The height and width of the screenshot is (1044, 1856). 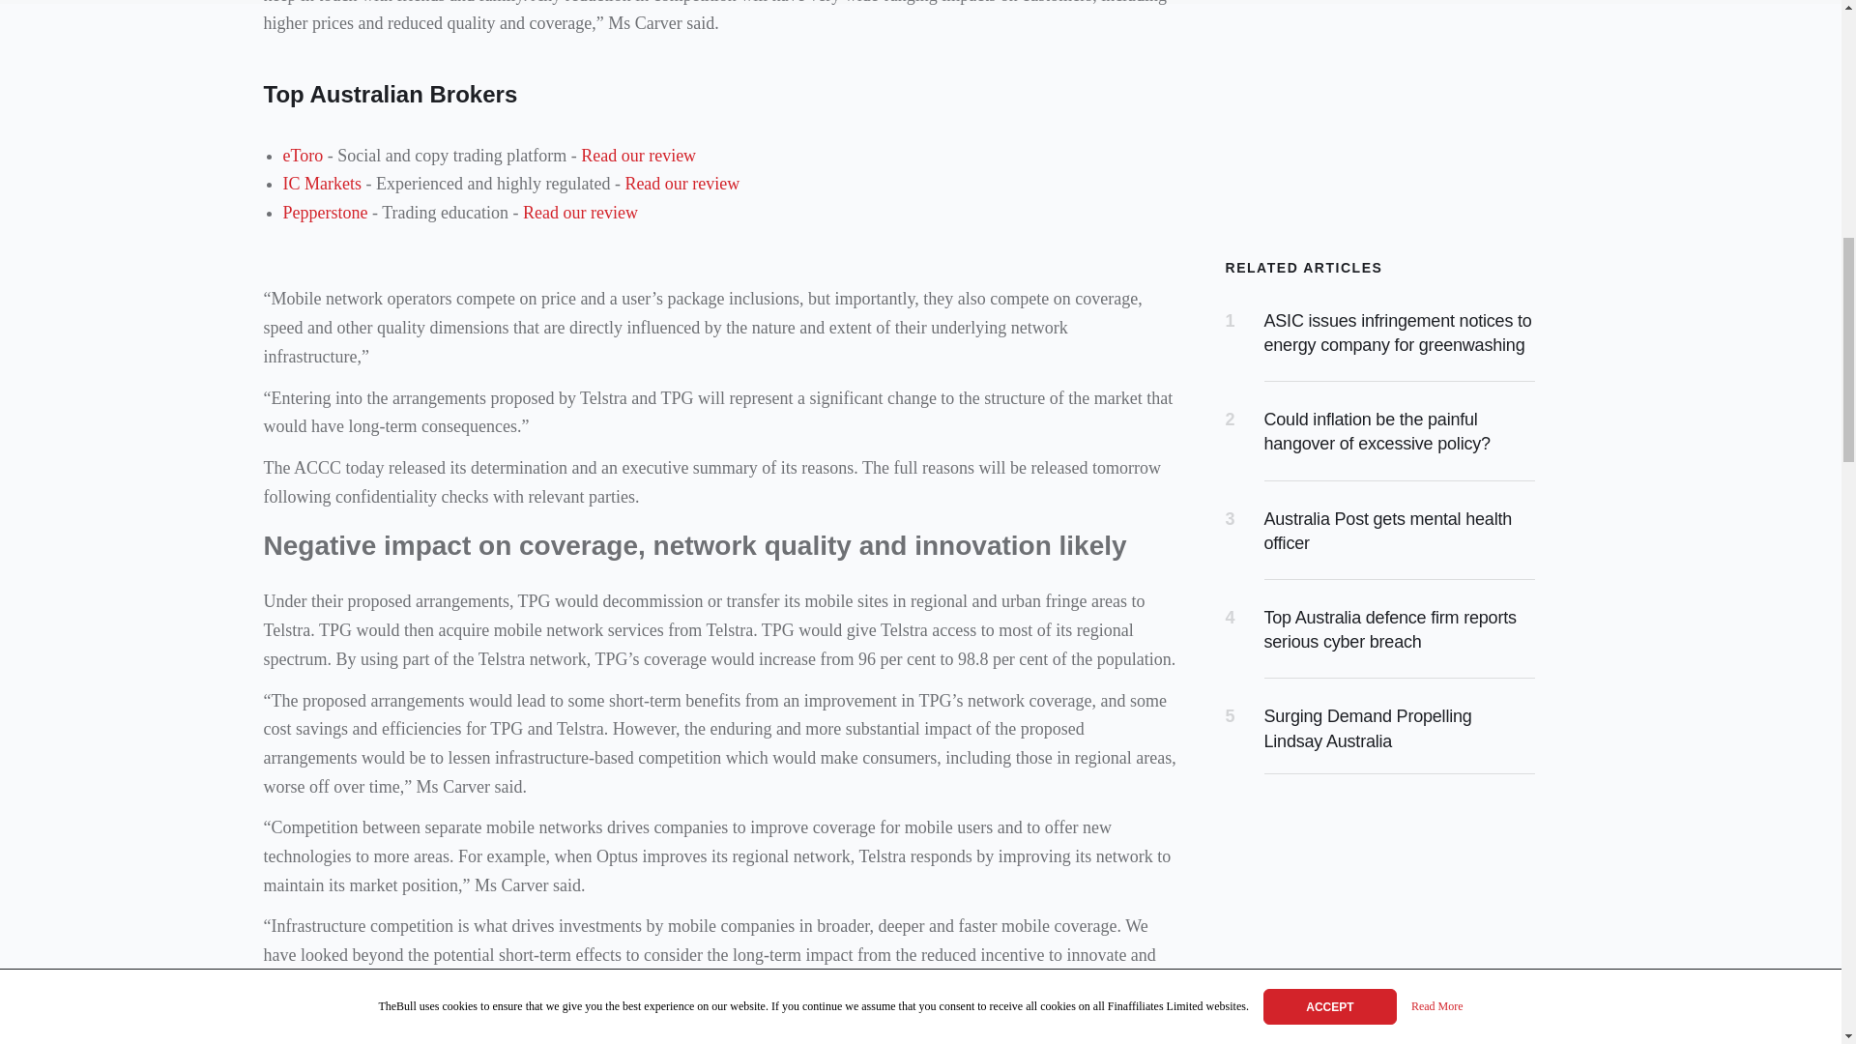 I want to click on Pepperstone, so click(x=325, y=213).